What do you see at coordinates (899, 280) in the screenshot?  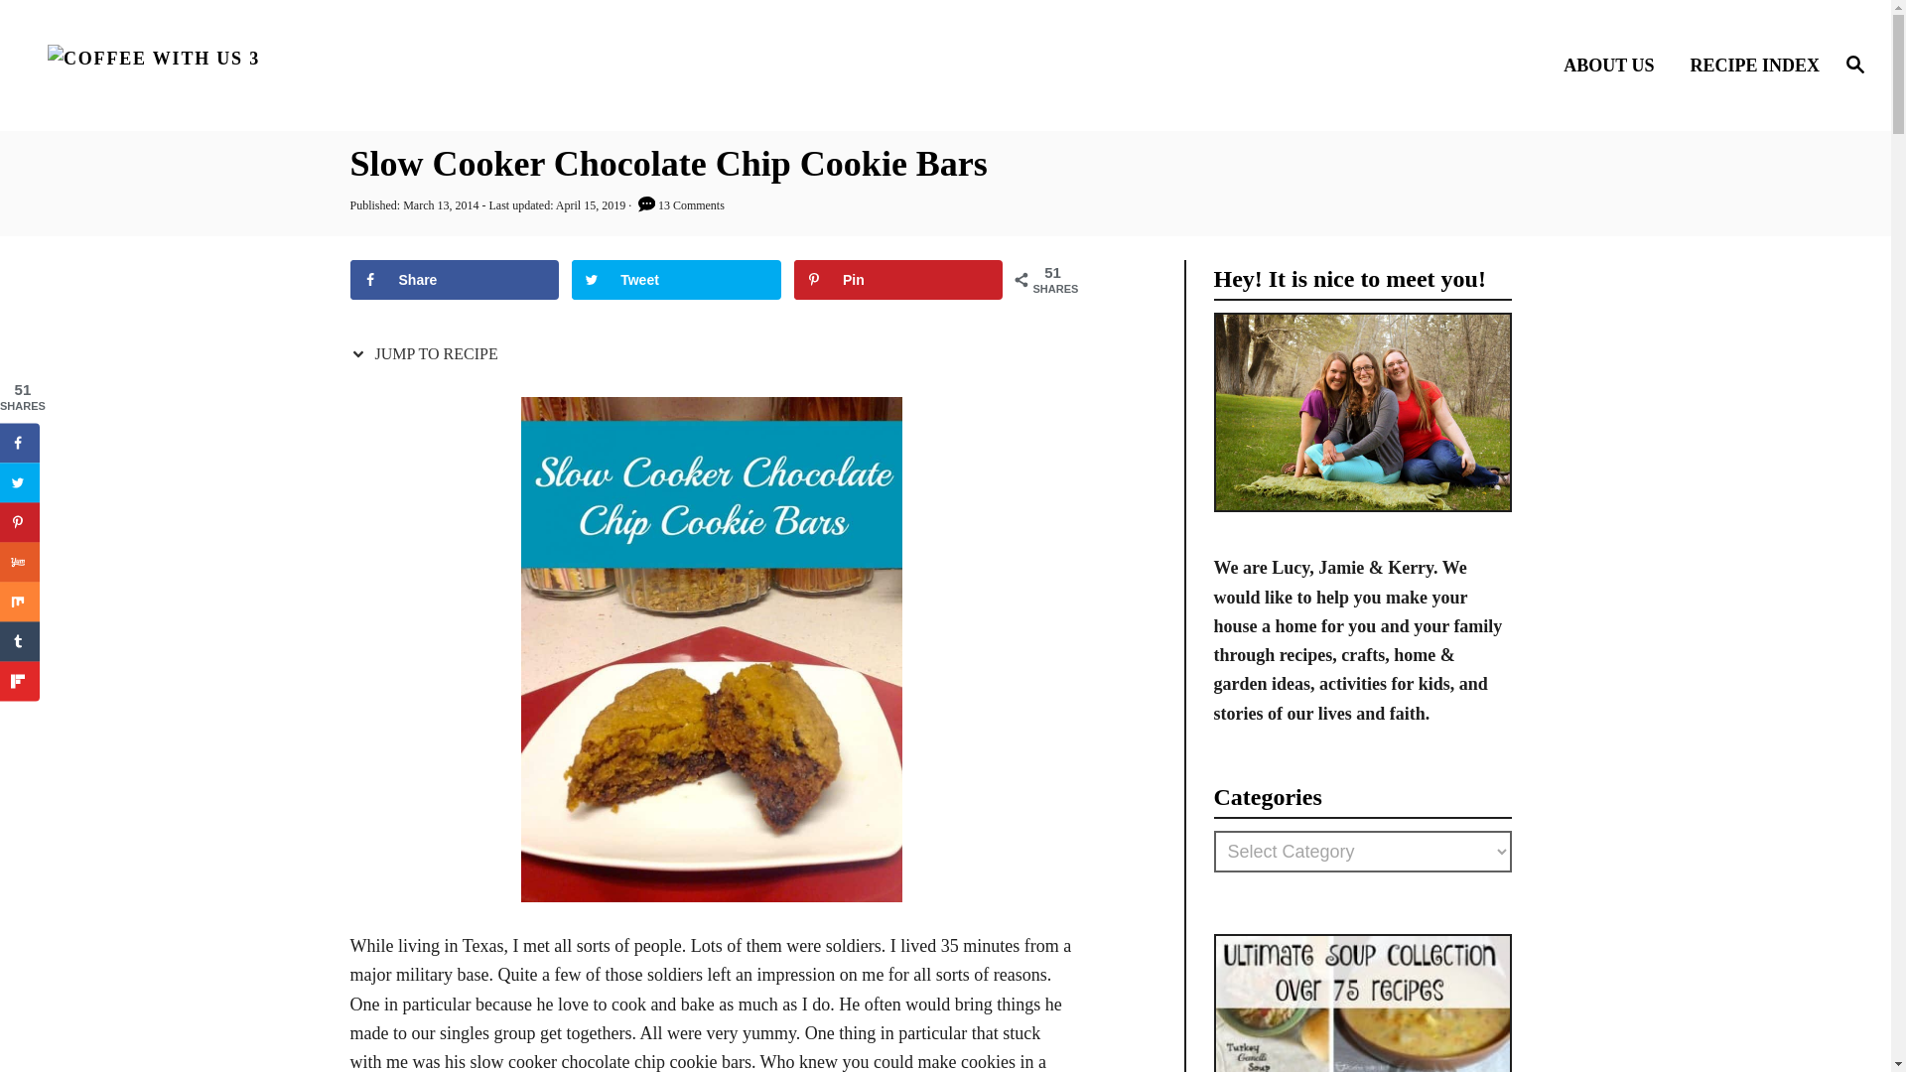 I see `Pin` at bounding box center [899, 280].